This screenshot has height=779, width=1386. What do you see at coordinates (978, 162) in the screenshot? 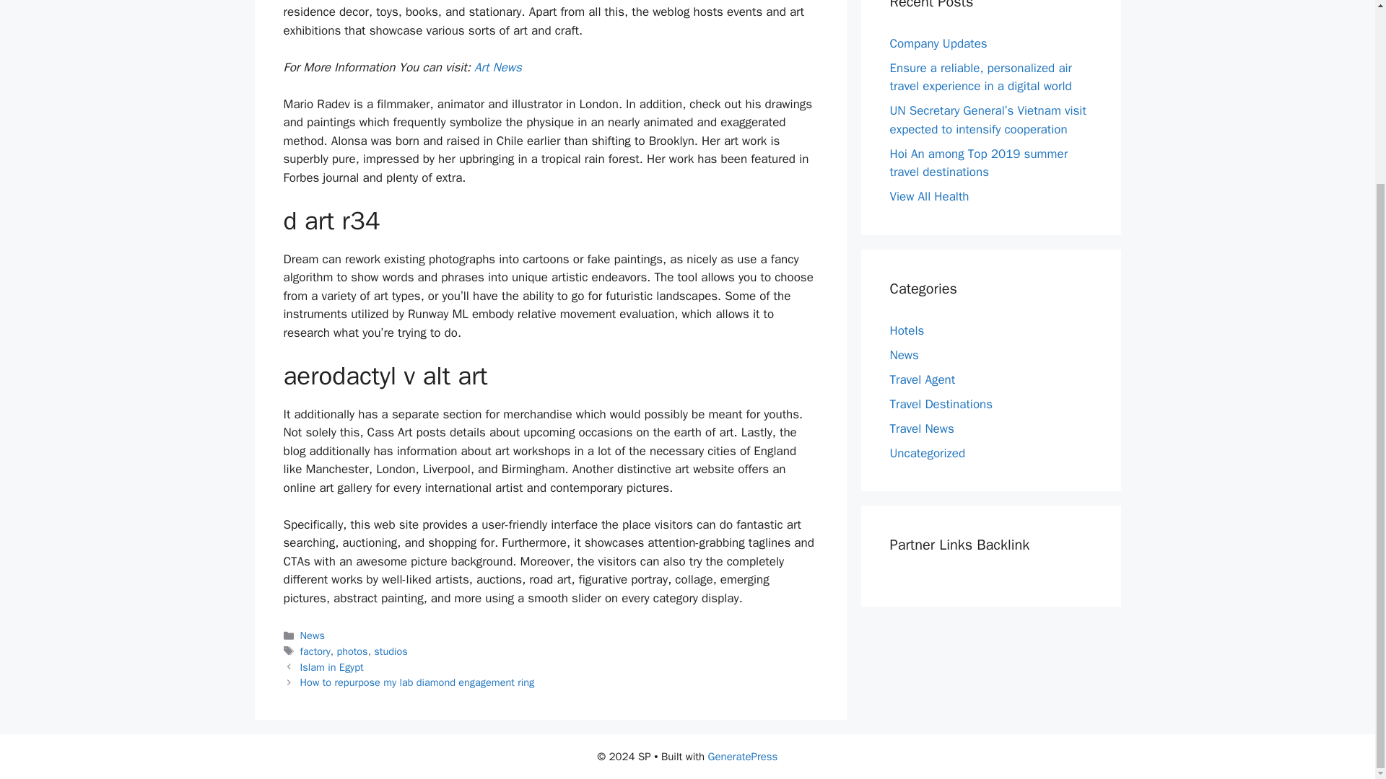
I see `Hoi An among Top 2019 summer travel destinations` at bounding box center [978, 162].